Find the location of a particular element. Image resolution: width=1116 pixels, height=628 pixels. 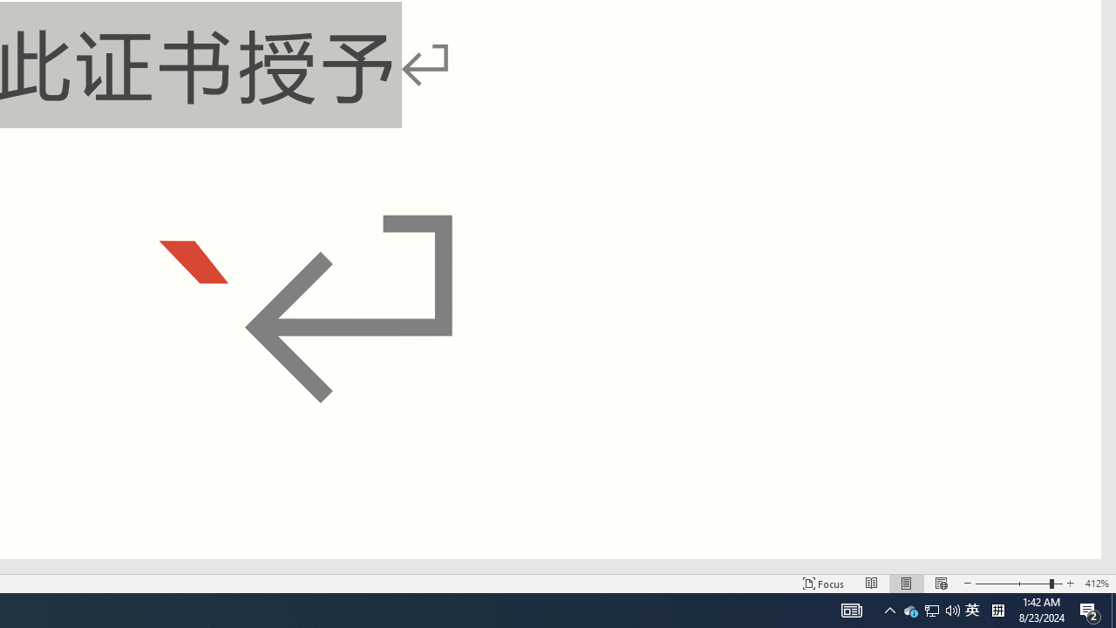

Tray Input Indicator - Chinese (Simplified, China) is located at coordinates (997, 611).